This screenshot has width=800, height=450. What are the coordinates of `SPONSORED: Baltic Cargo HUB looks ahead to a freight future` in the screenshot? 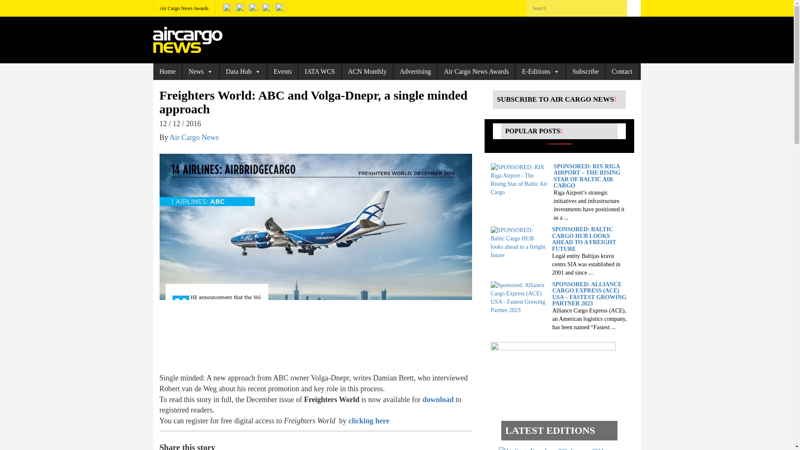 It's located at (519, 242).